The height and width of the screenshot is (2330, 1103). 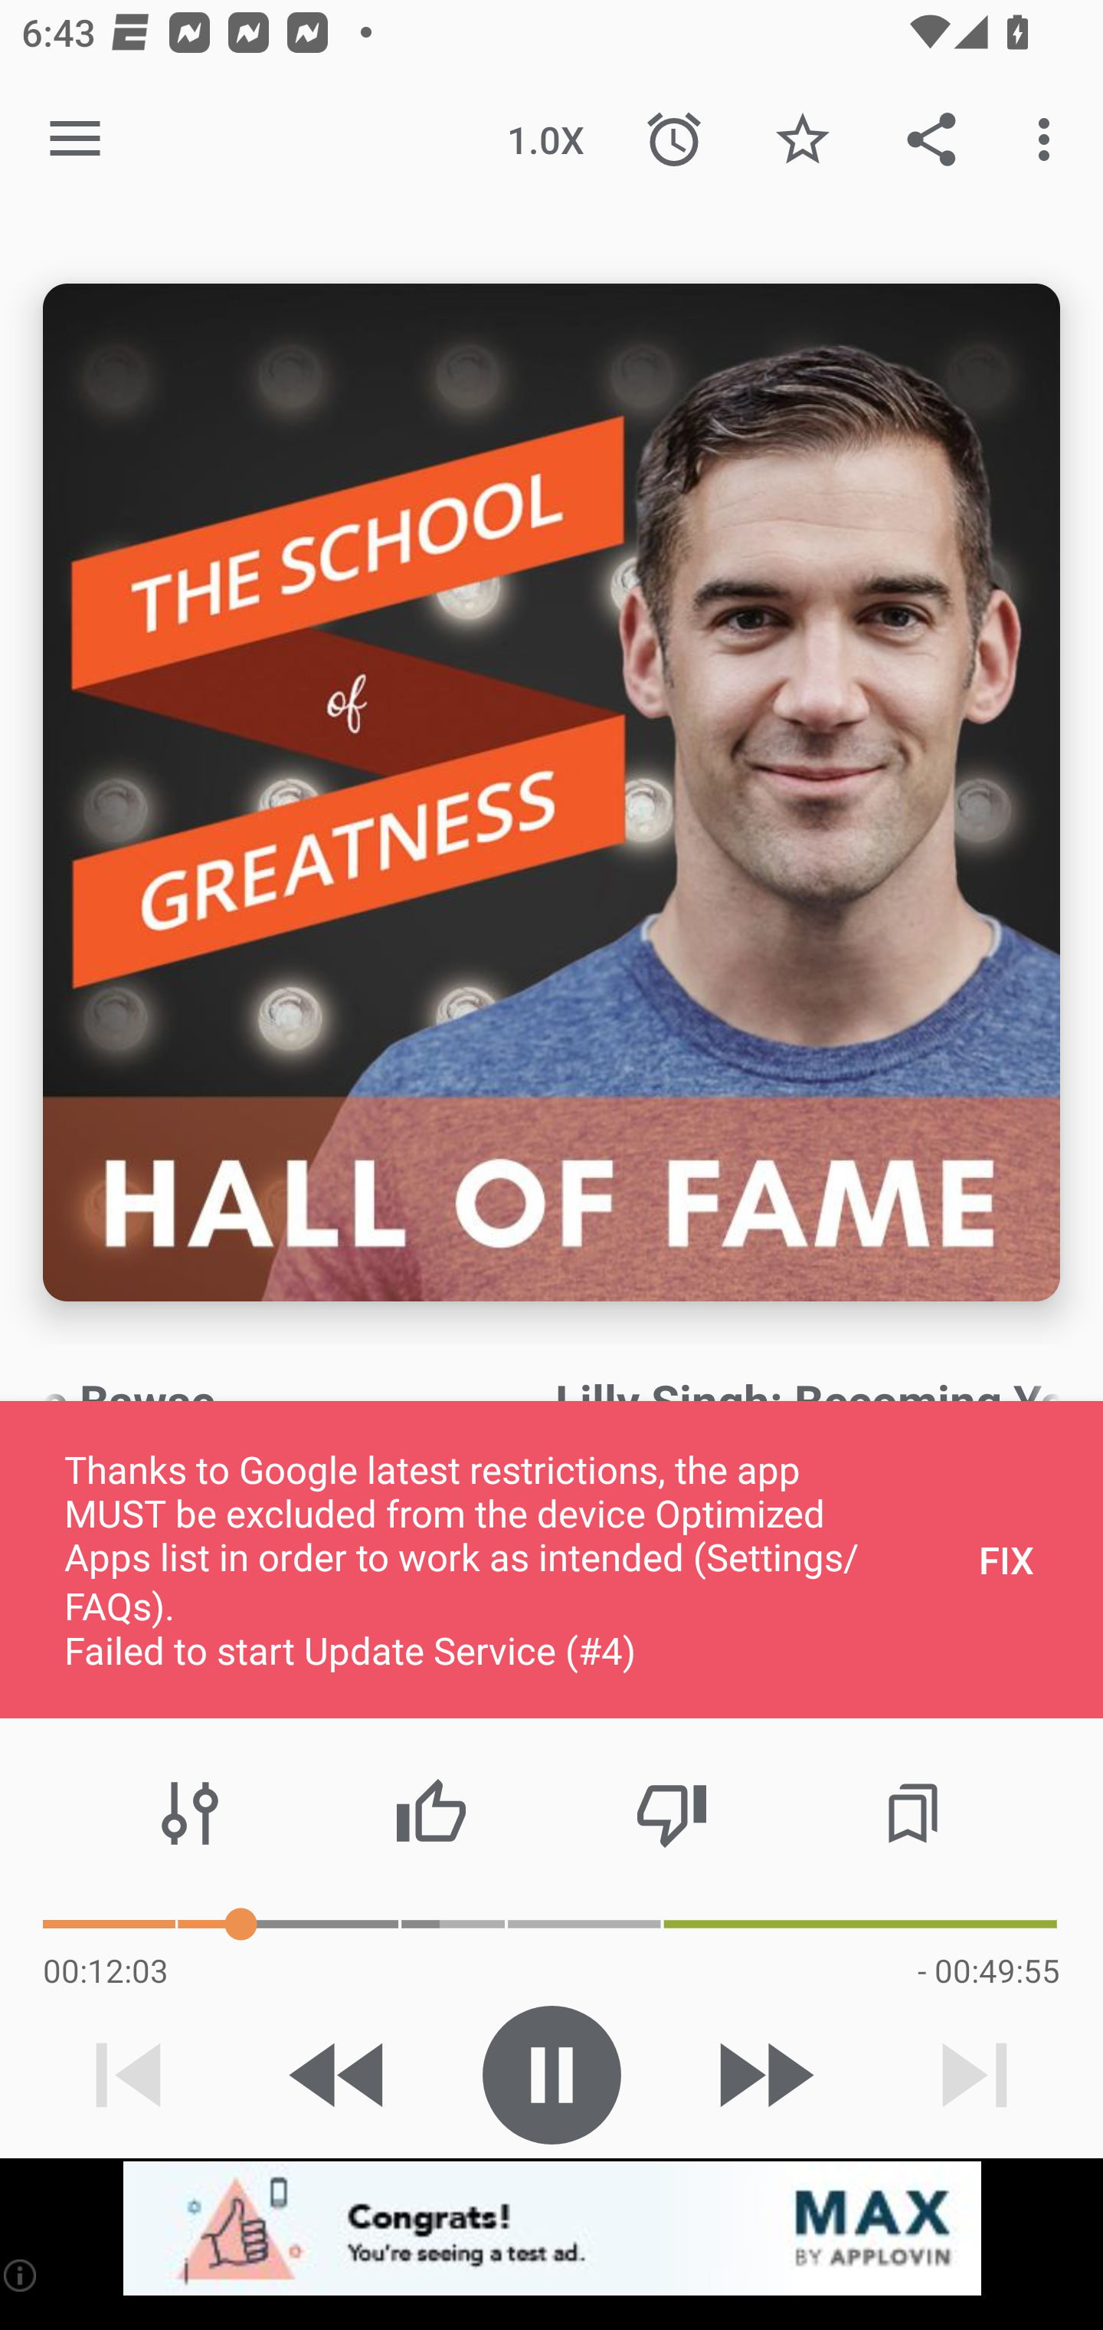 What do you see at coordinates (339, 2075) in the screenshot?
I see `Skip 15s backward` at bounding box center [339, 2075].